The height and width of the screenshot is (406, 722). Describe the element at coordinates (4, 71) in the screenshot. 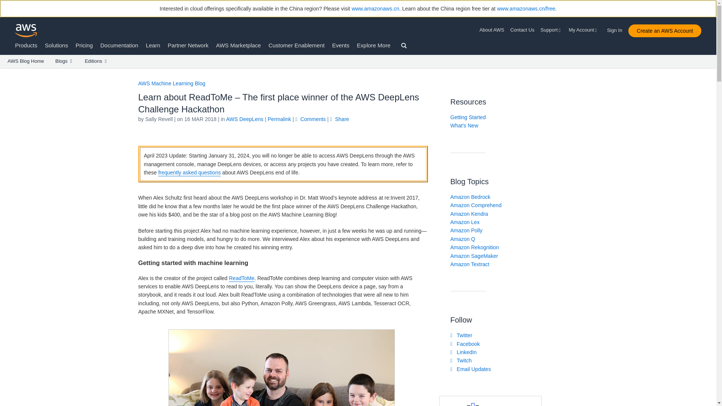

I see `Skip to Main Content` at that location.